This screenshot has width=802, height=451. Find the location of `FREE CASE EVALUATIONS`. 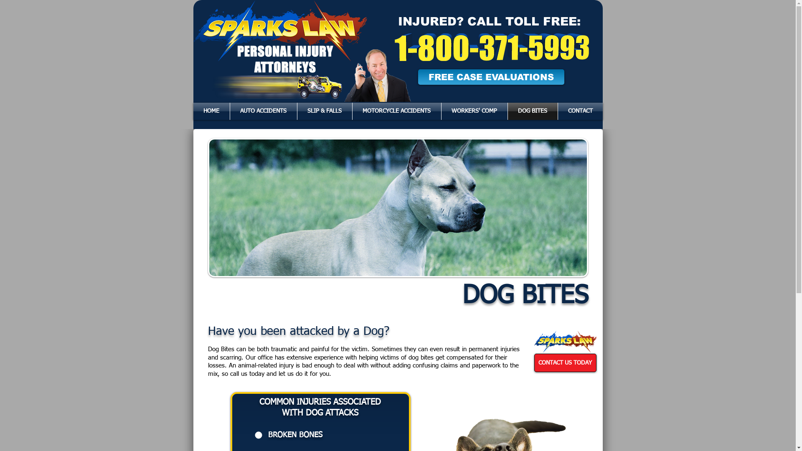

FREE CASE EVALUATIONS is located at coordinates (491, 77).